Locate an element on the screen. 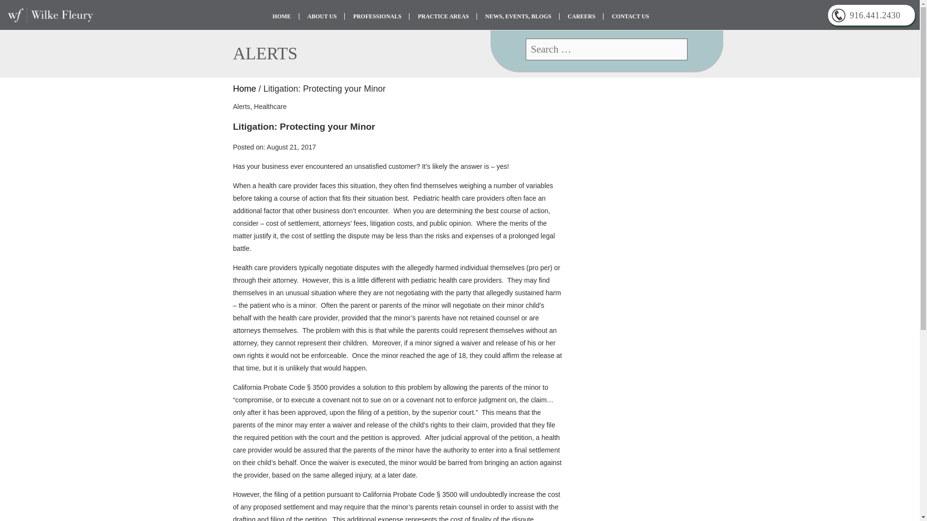  Alerts is located at coordinates (241, 106).